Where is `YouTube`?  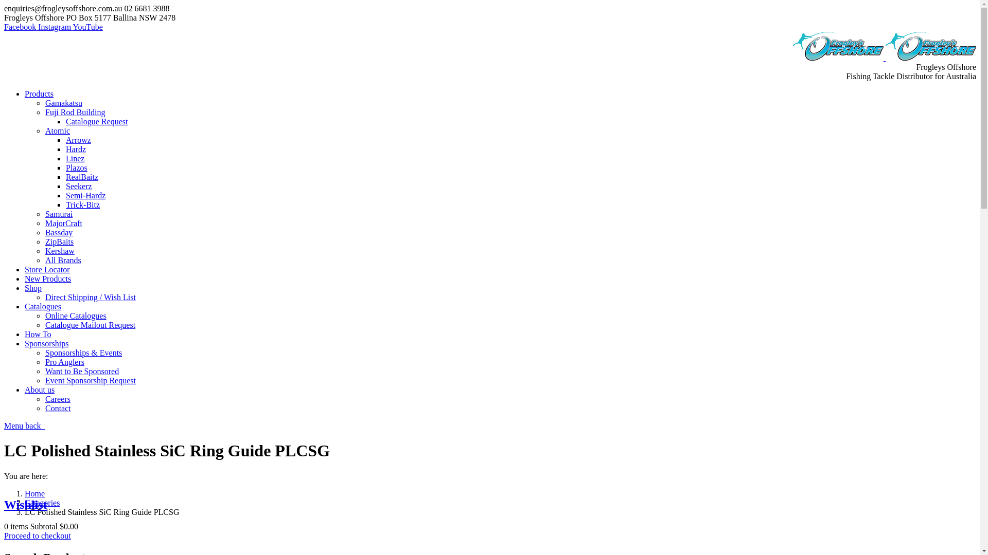 YouTube is located at coordinates (88, 27).